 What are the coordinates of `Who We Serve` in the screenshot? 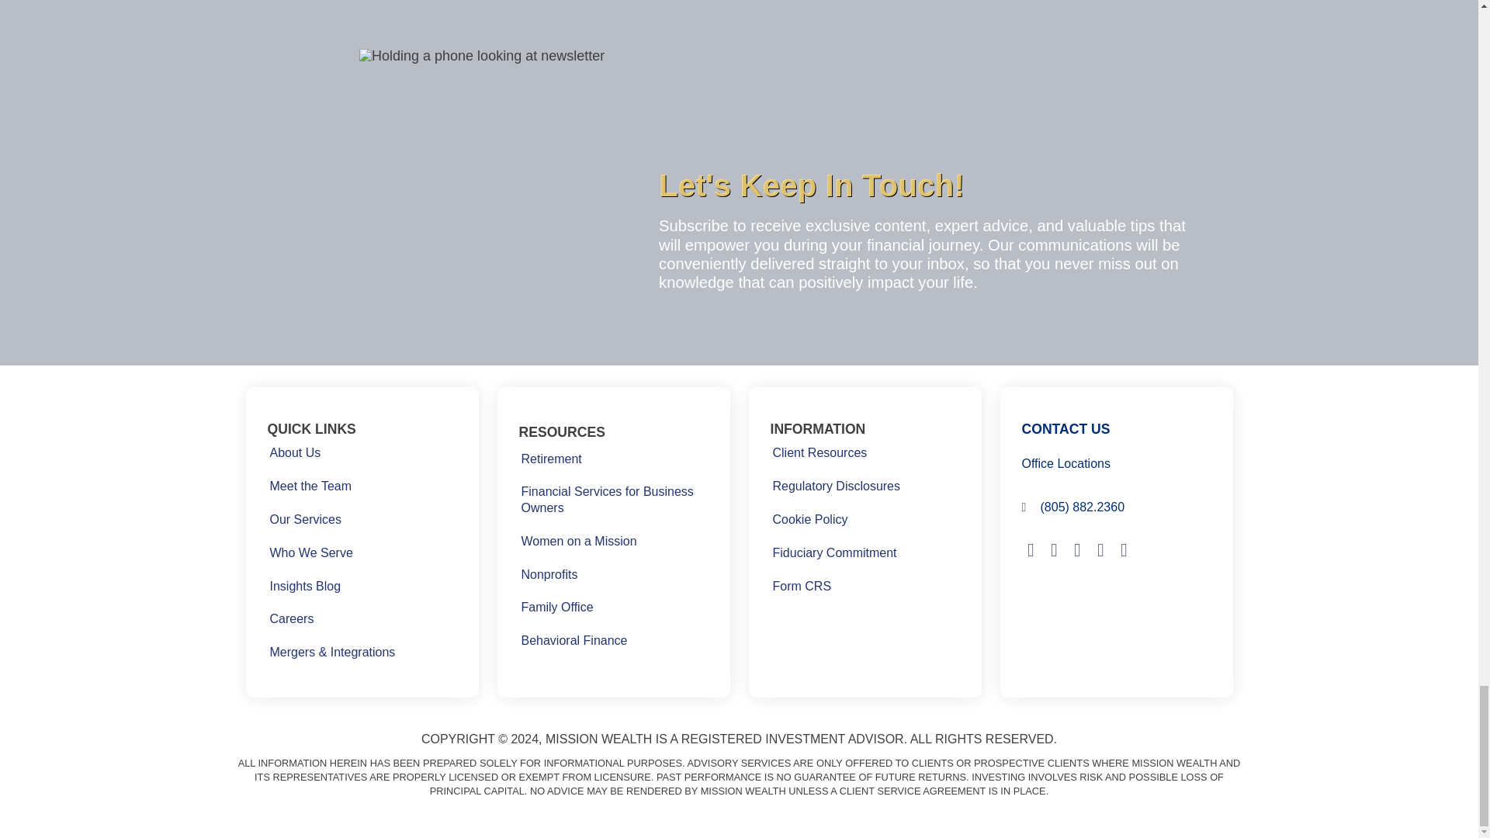 It's located at (310, 552).